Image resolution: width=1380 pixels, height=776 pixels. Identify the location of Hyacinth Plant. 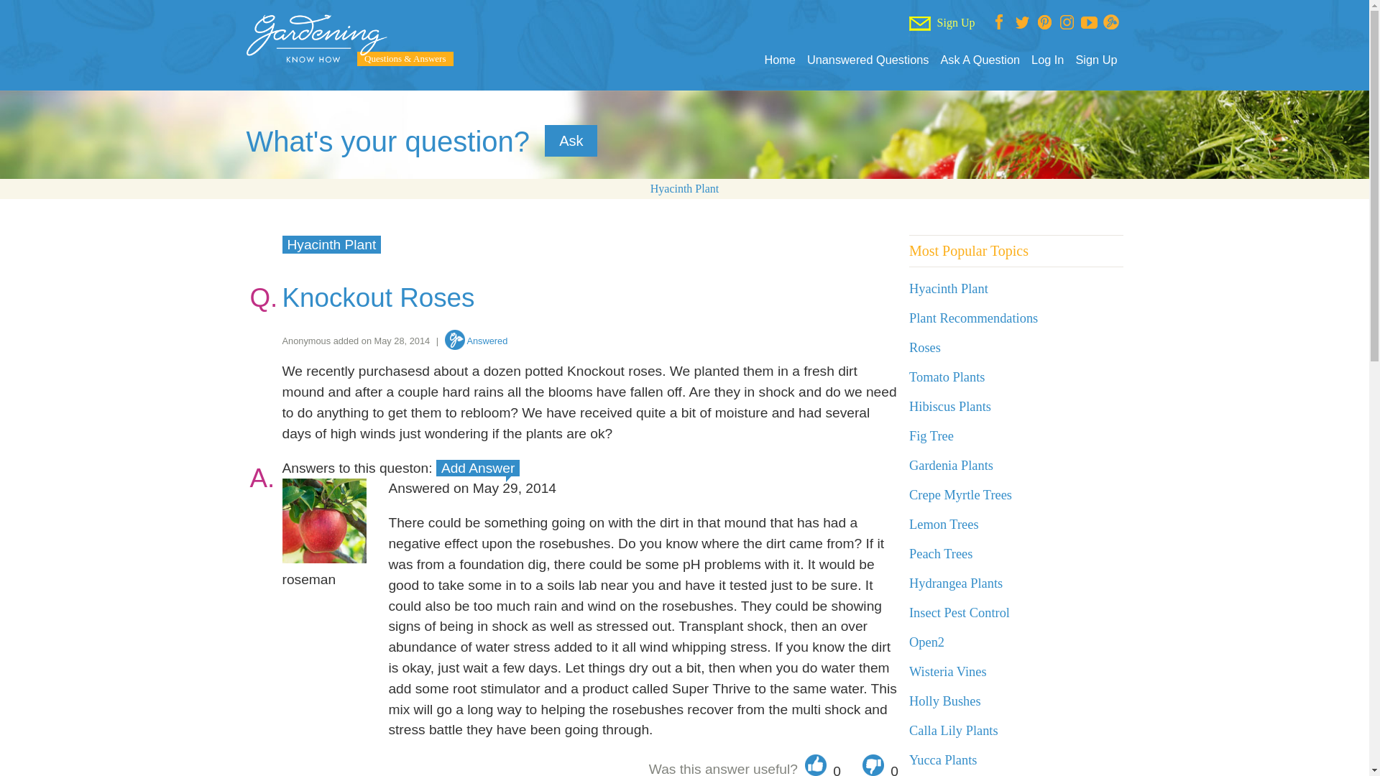
(949, 289).